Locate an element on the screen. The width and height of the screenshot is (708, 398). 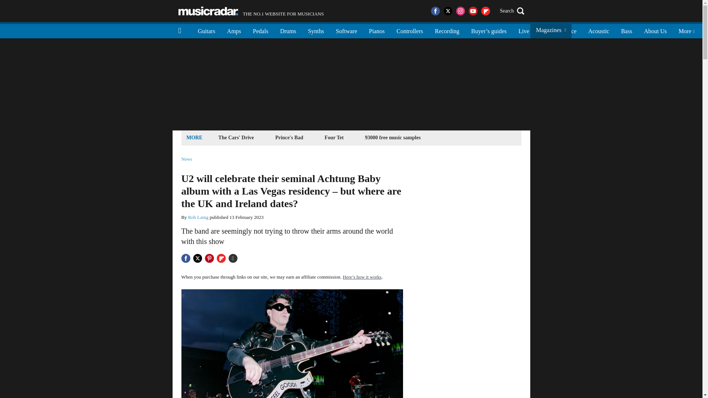
93000 free music samples is located at coordinates (393, 137).